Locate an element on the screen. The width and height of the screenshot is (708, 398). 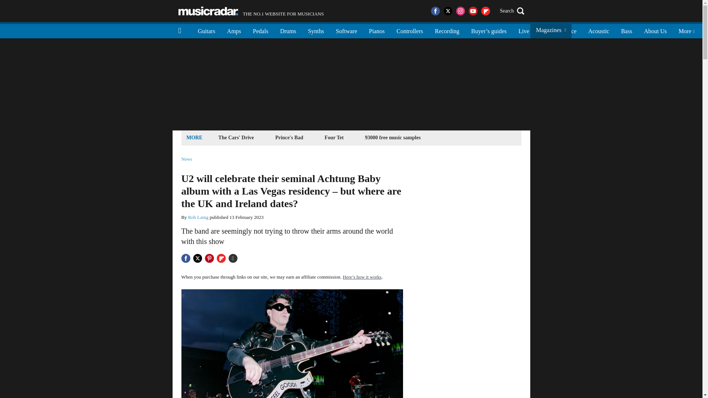
93000 free music samples is located at coordinates (393, 137).